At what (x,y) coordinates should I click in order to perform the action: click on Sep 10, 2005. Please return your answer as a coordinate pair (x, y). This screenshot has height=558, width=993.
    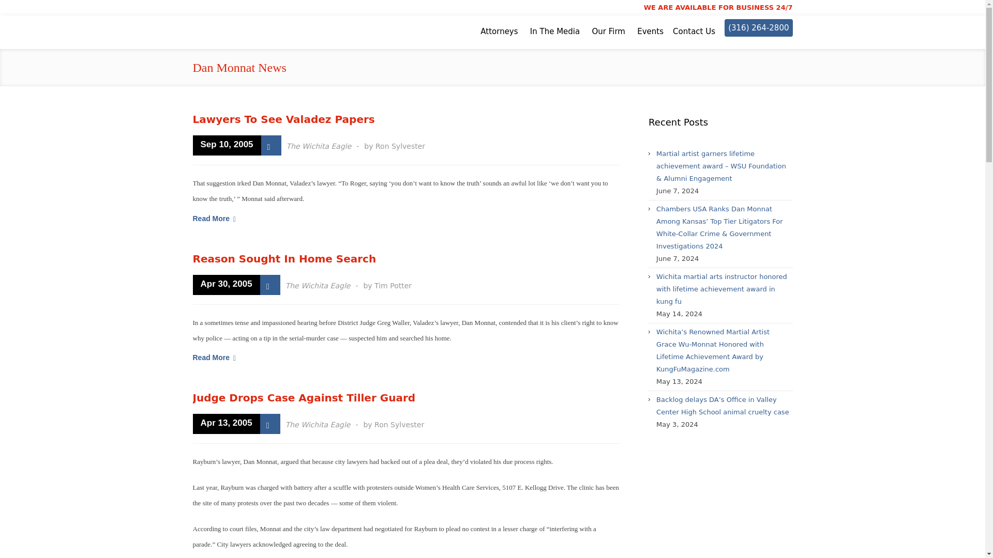
    Looking at the image, I should click on (227, 146).